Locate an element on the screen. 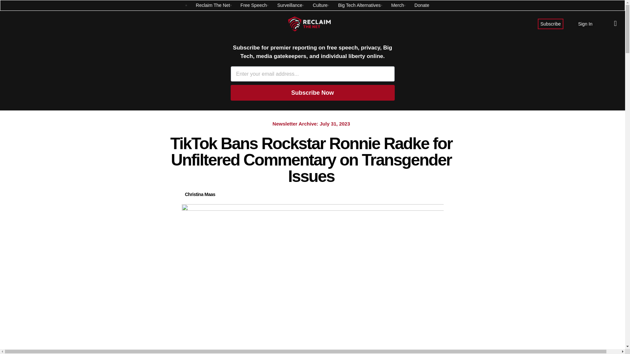 Image resolution: width=630 pixels, height=354 pixels. Big Tech Alternatives is located at coordinates (359, 5).